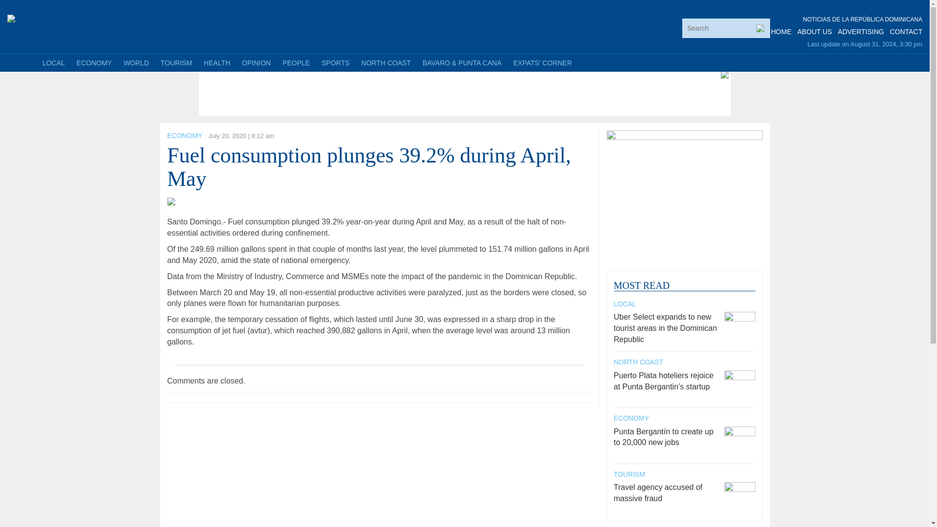 The width and height of the screenshot is (937, 527). I want to click on HEALTH, so click(217, 62).